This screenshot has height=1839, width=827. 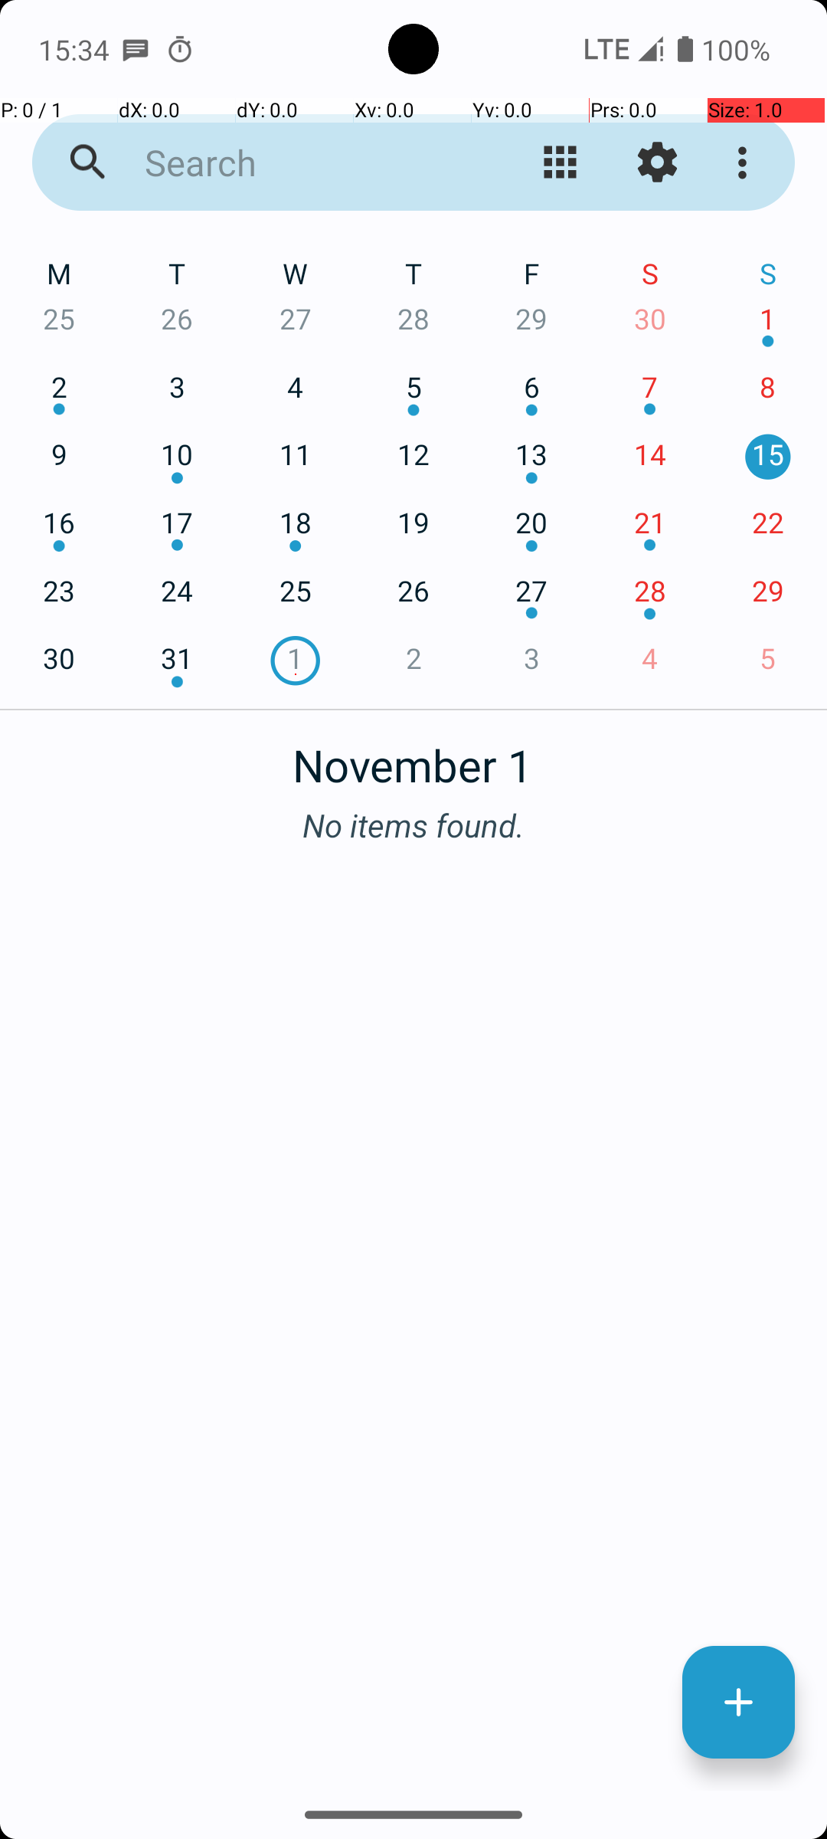 What do you see at coordinates (413, 757) in the screenshot?
I see `November 1` at bounding box center [413, 757].